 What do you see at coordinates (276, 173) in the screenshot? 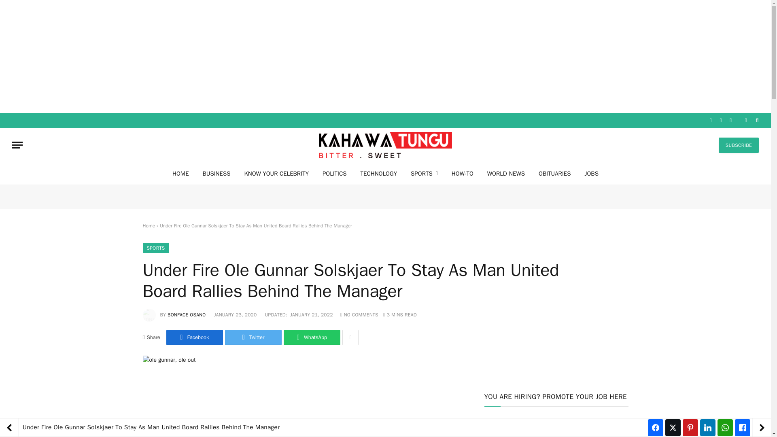
I see `KNOW YOUR CELEBRITY` at bounding box center [276, 173].